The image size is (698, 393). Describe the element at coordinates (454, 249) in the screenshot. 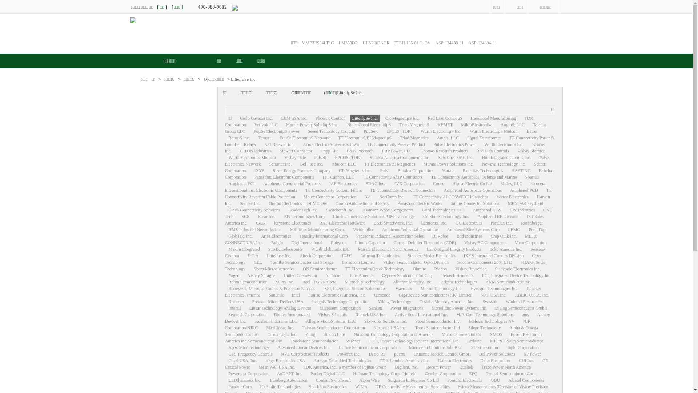

I see `Laird-Signal Integrity Products` at that location.